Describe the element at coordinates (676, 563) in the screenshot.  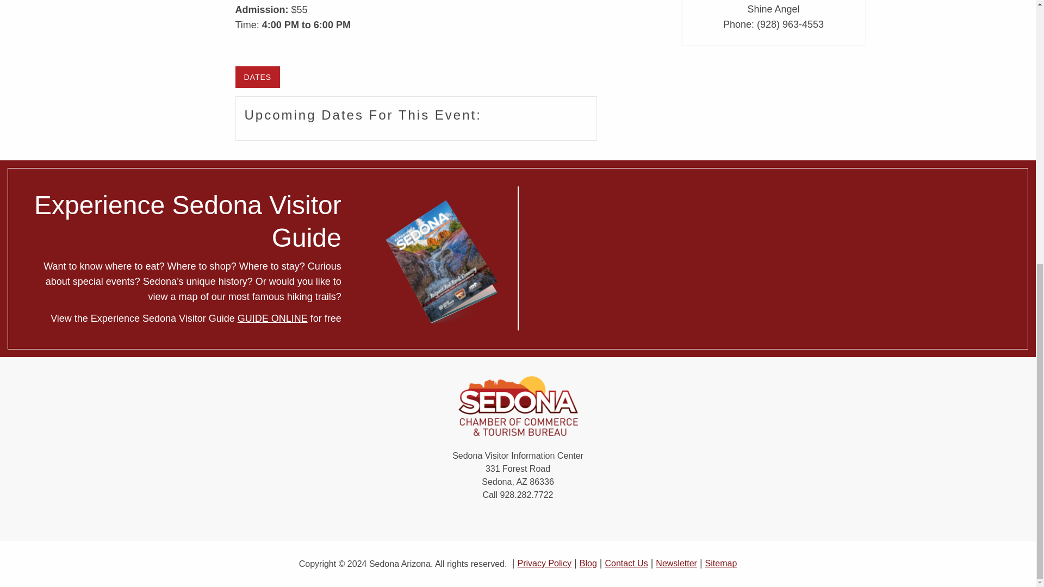
I see `Newsletter` at that location.